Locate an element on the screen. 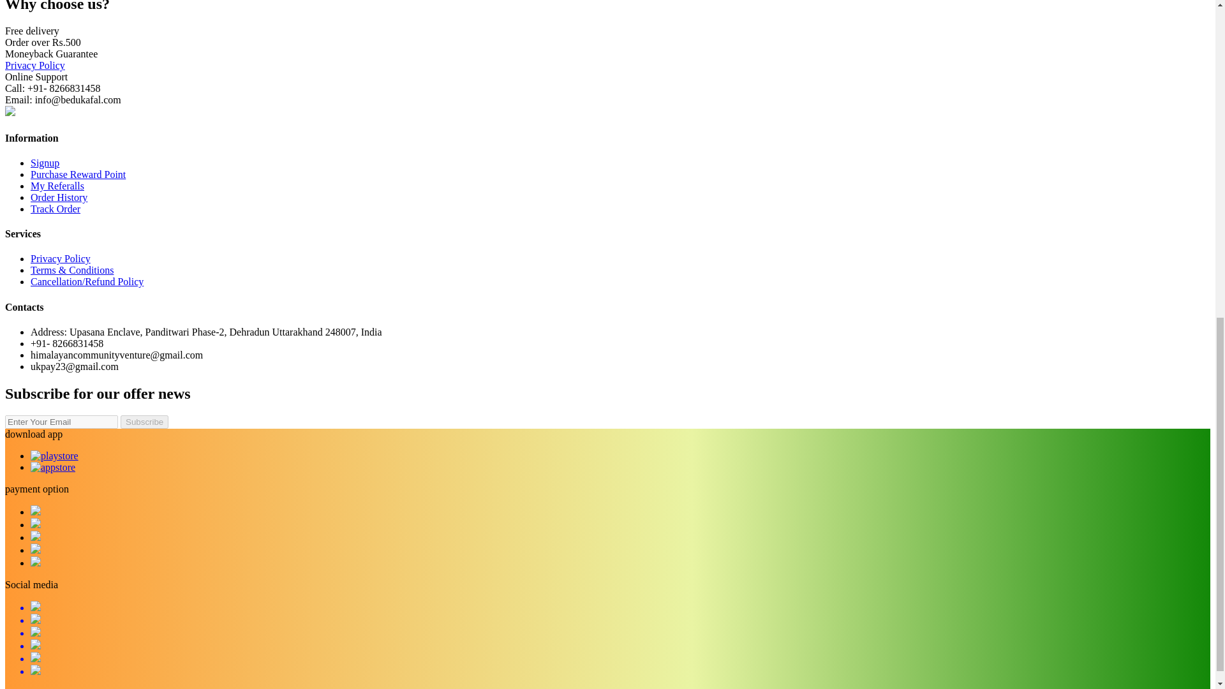  My Referalls is located at coordinates (57, 186).